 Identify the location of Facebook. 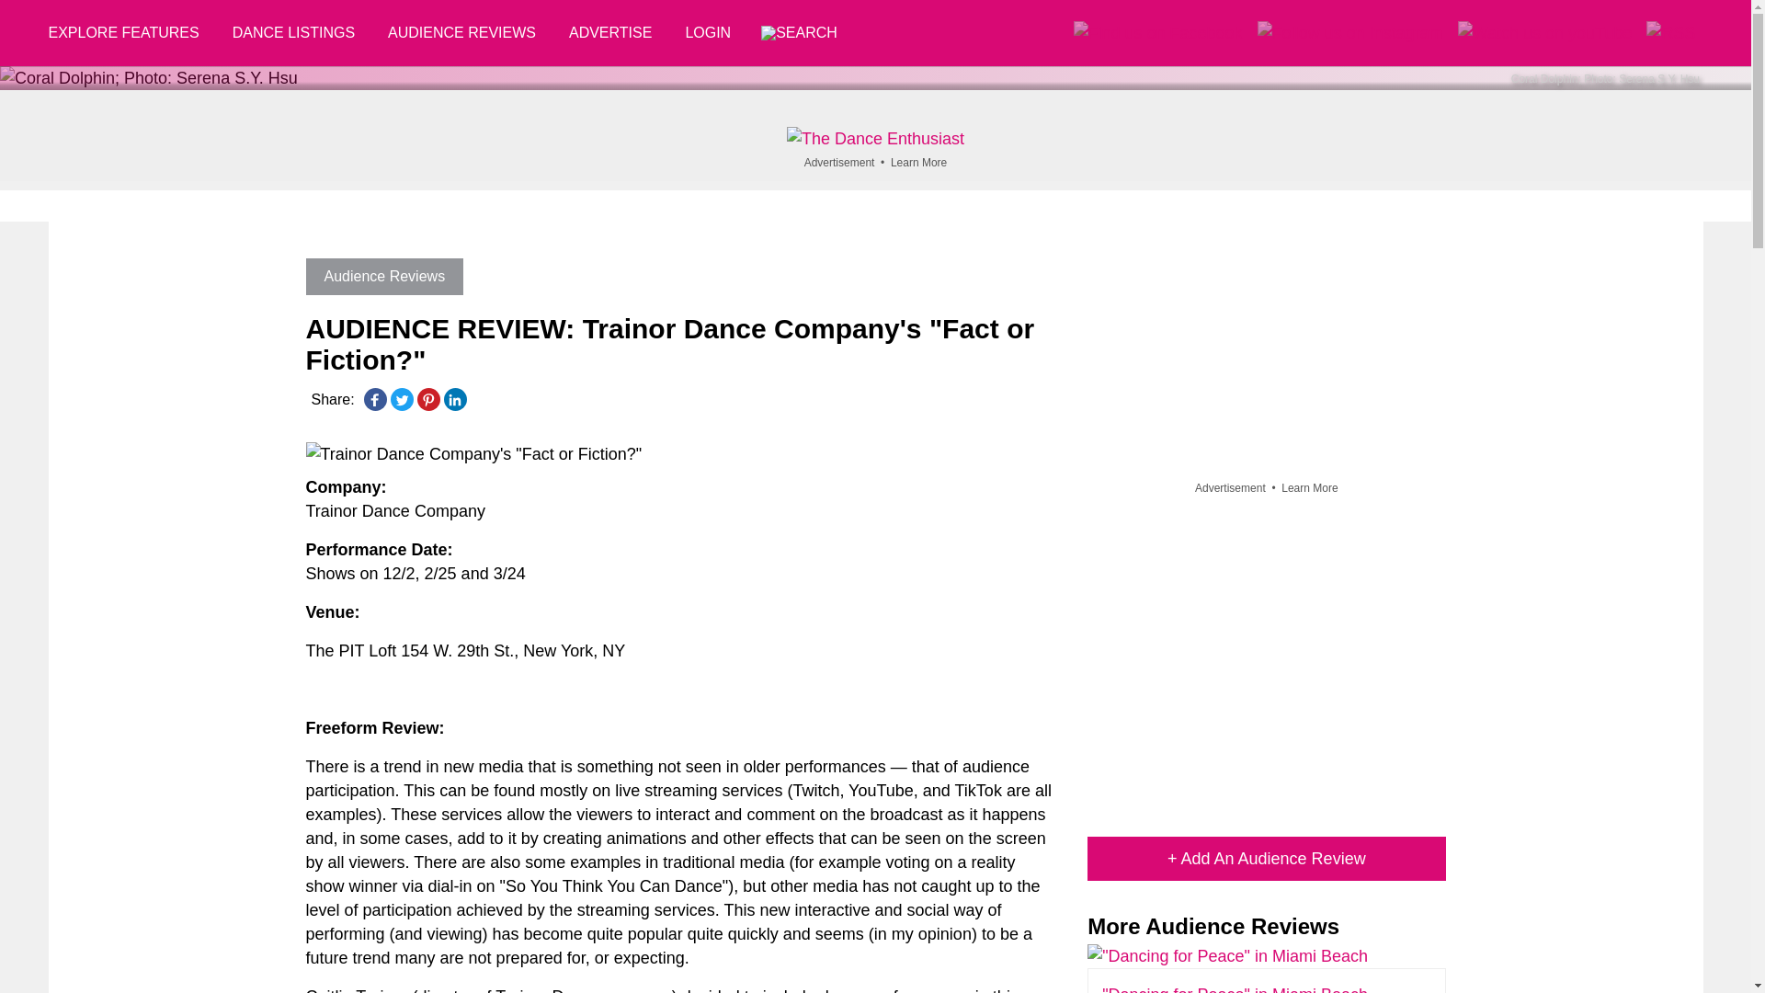
(375, 399).